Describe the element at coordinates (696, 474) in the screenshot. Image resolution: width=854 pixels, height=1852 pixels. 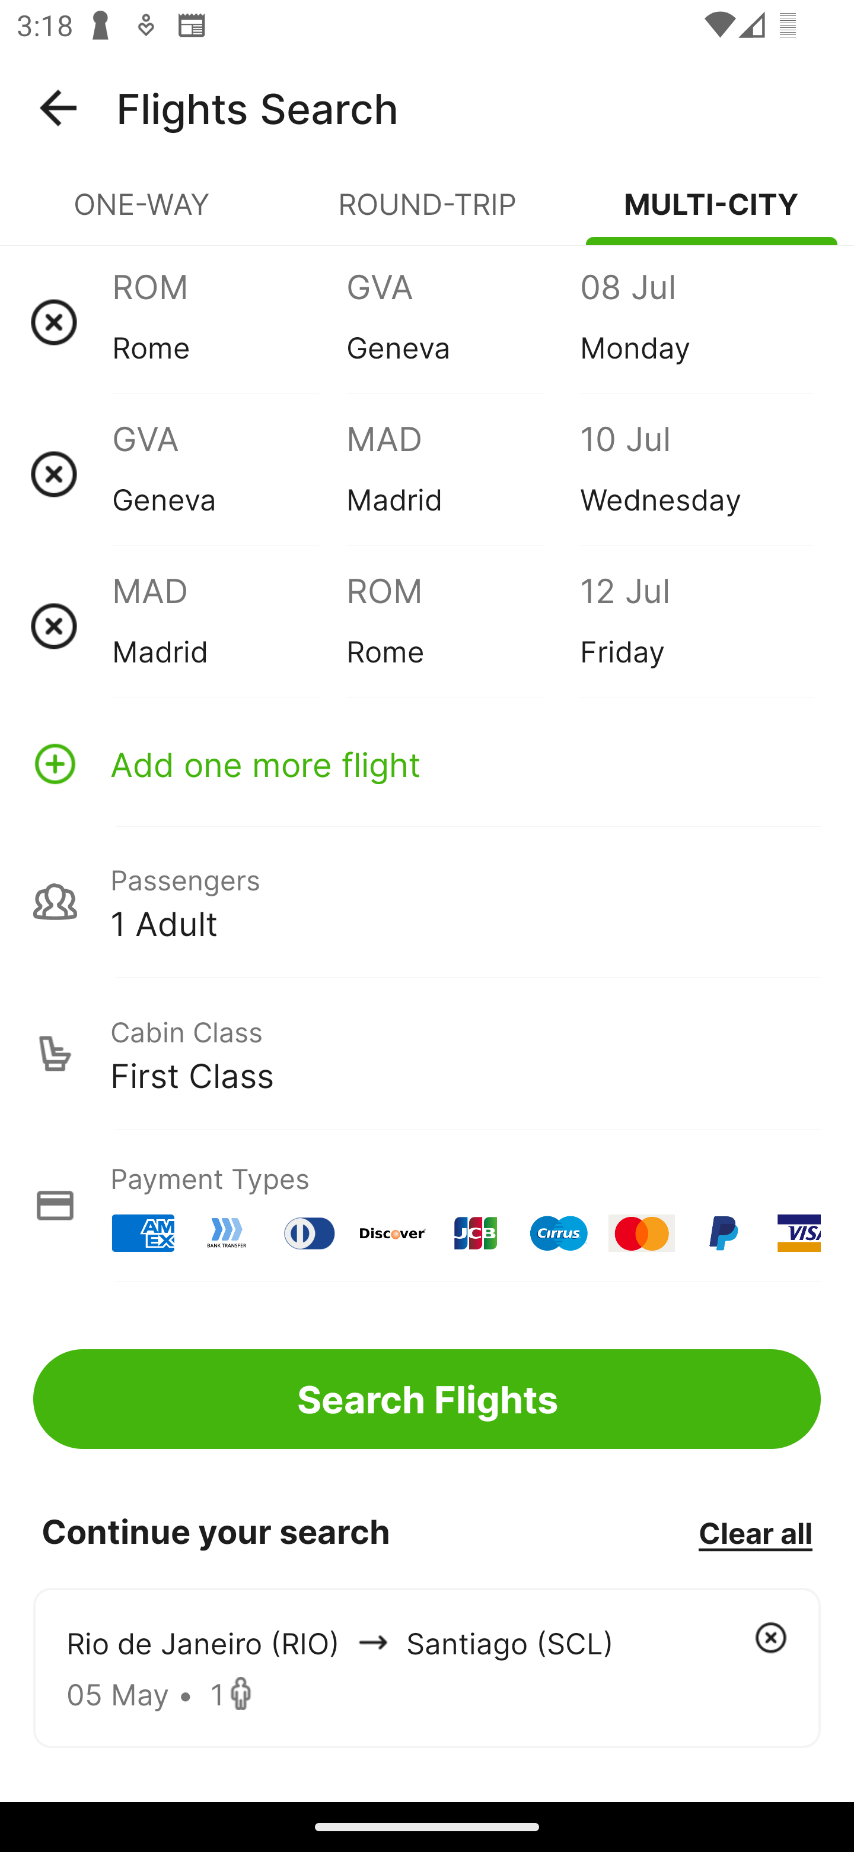
I see `10 Jul Wednesday` at that location.